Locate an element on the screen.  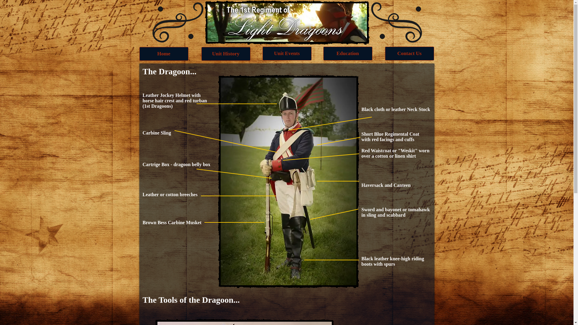
Contact Us is located at coordinates (409, 54).